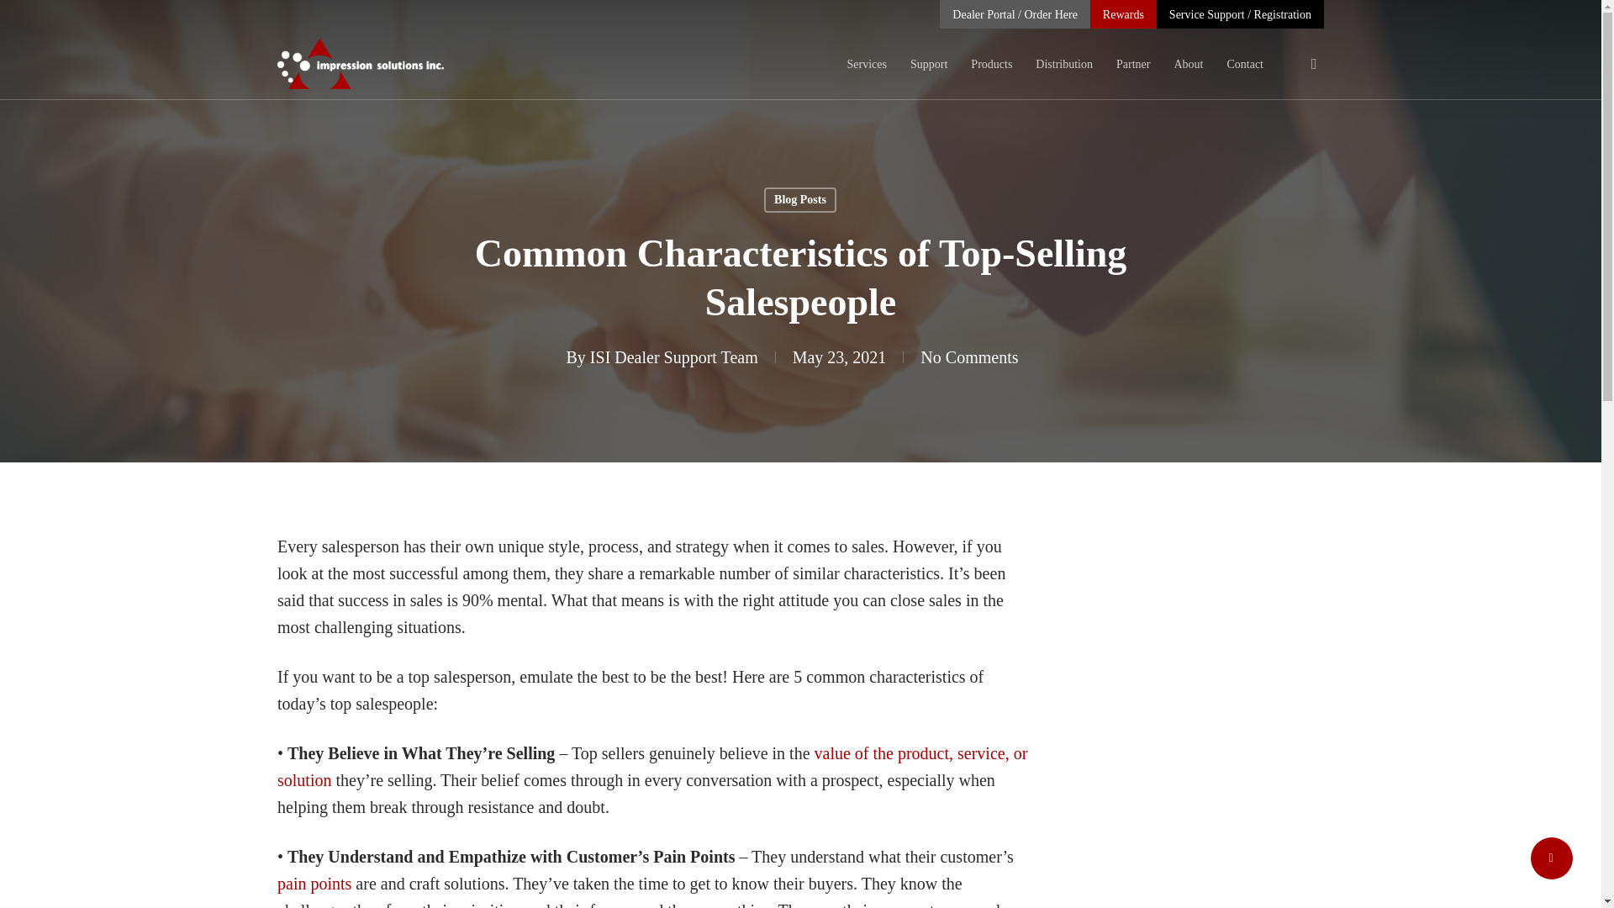  I want to click on Rewards, so click(1123, 14).